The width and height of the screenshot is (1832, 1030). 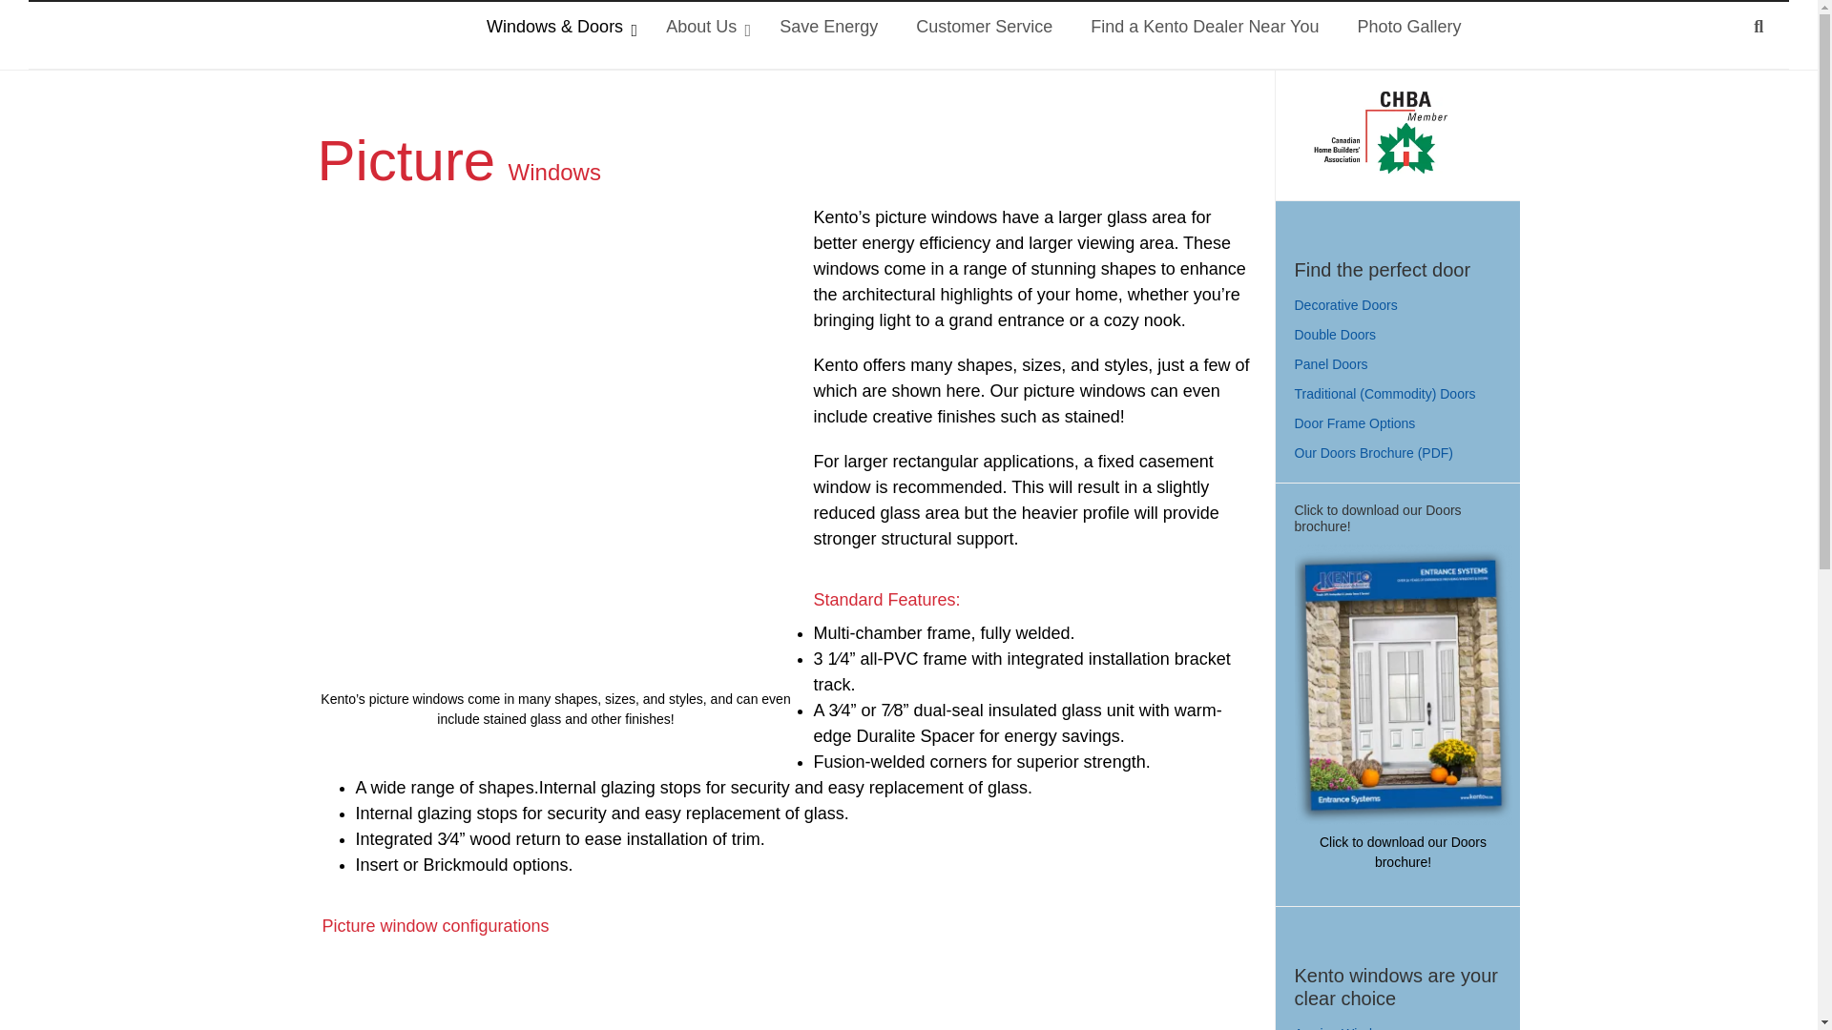 What do you see at coordinates (1330, 364) in the screenshot?
I see `Panel Doors` at bounding box center [1330, 364].